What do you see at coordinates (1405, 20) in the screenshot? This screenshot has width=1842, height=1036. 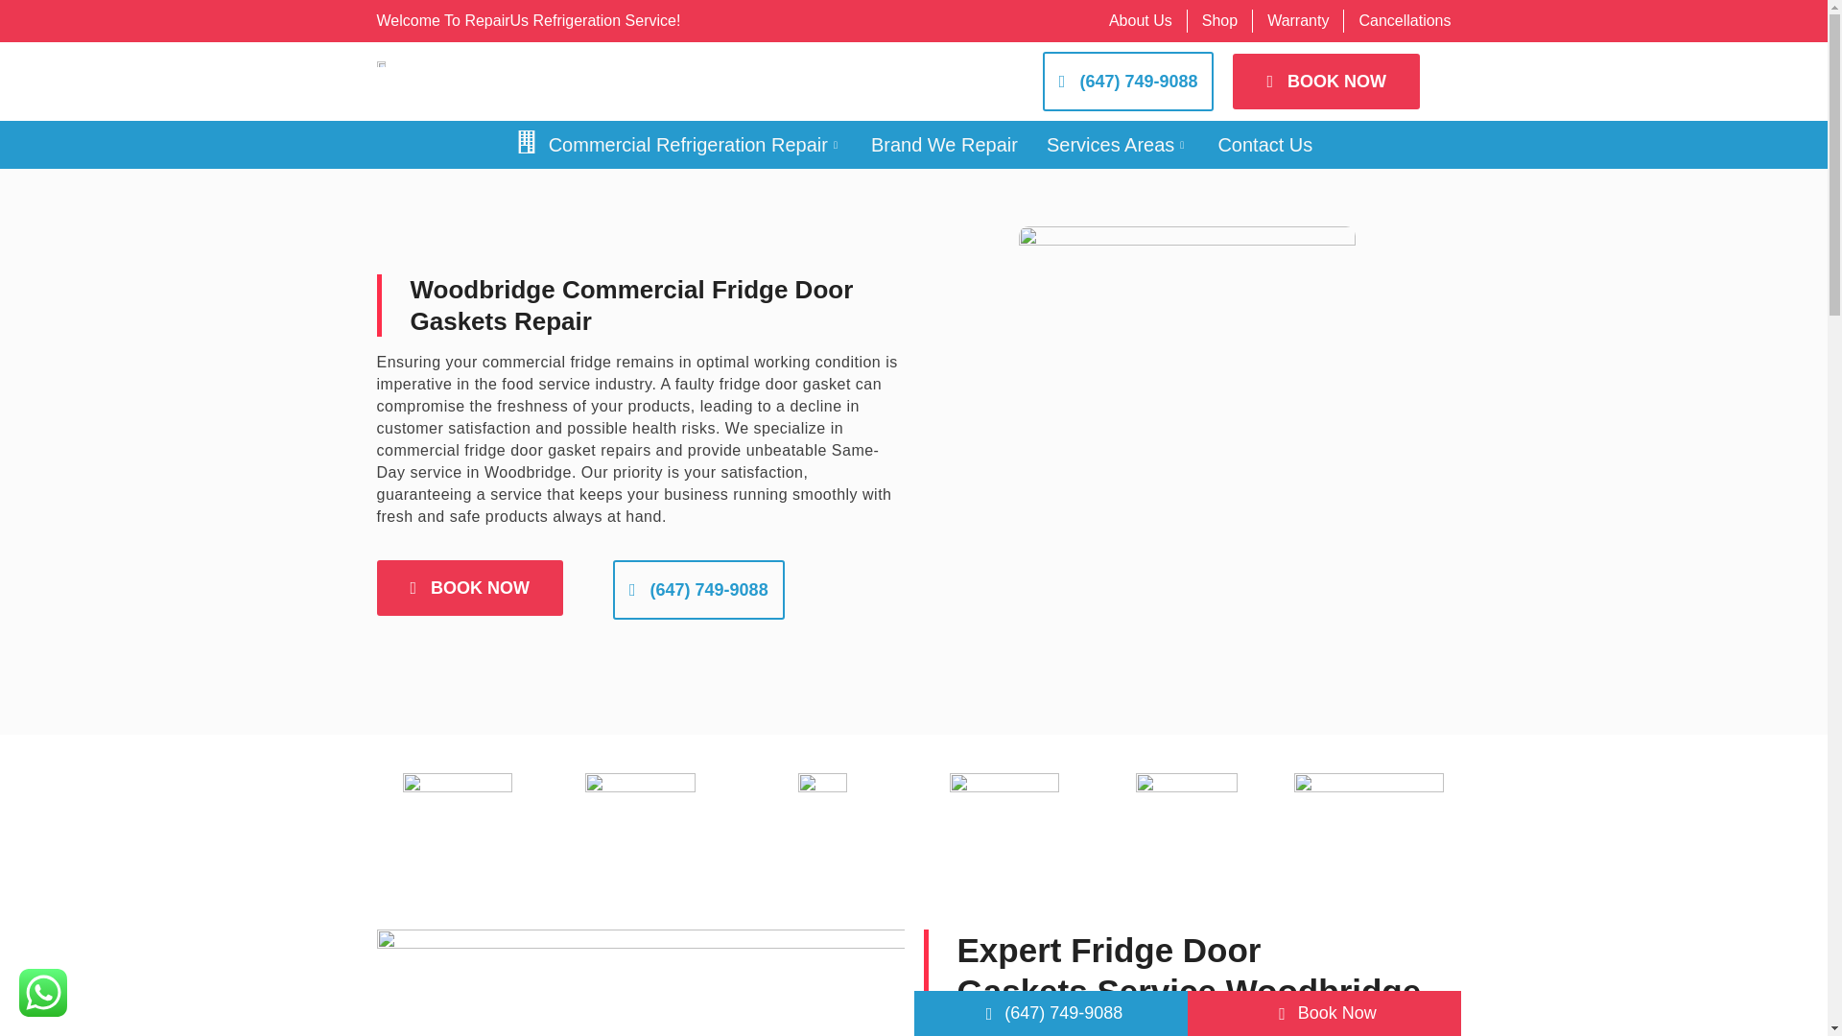 I see `Cancellations` at bounding box center [1405, 20].